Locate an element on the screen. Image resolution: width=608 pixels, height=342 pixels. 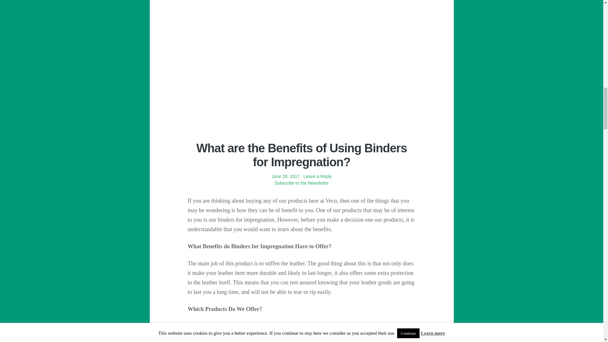
Leave a Reply is located at coordinates (318, 176).